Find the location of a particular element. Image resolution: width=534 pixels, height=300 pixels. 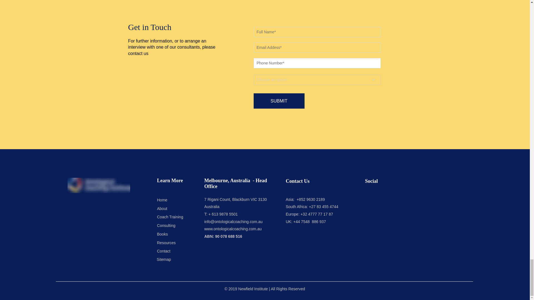

Books is located at coordinates (175, 234).